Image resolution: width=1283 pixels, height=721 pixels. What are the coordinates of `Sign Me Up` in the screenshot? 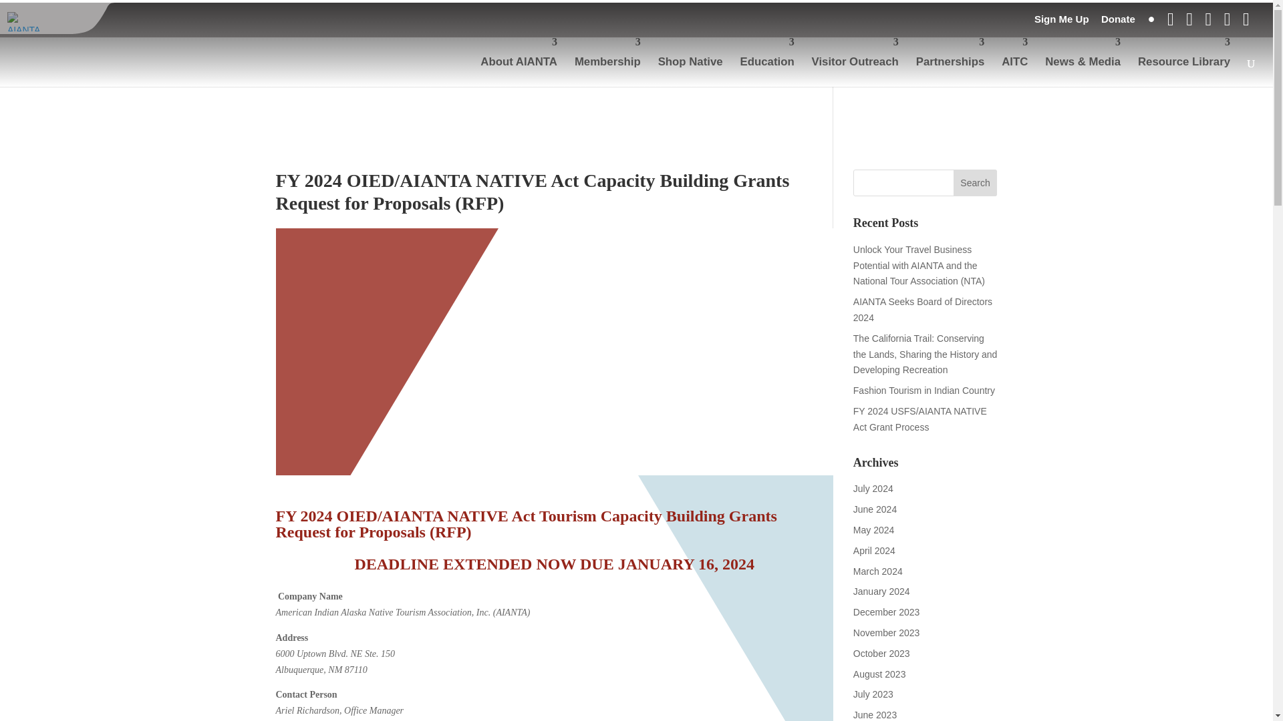 It's located at (1061, 23).